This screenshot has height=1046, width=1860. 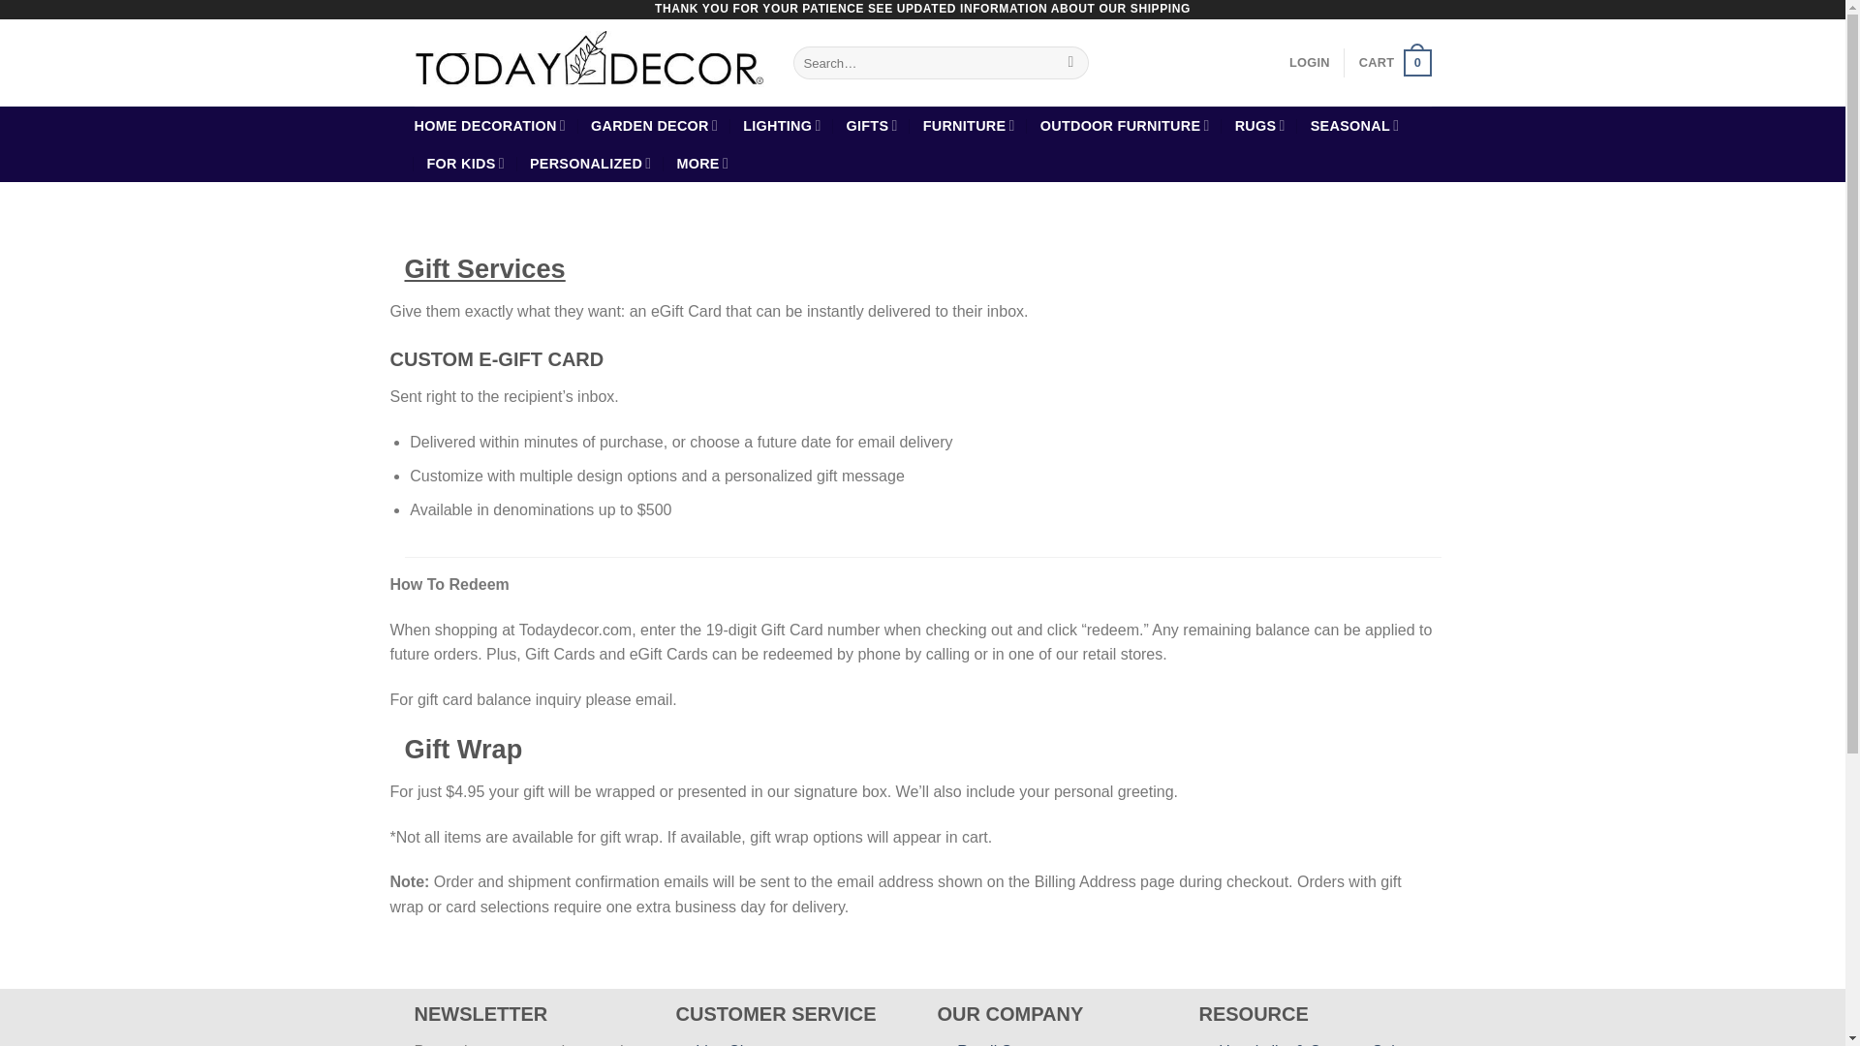 I want to click on LOGIN, so click(x=1309, y=63).